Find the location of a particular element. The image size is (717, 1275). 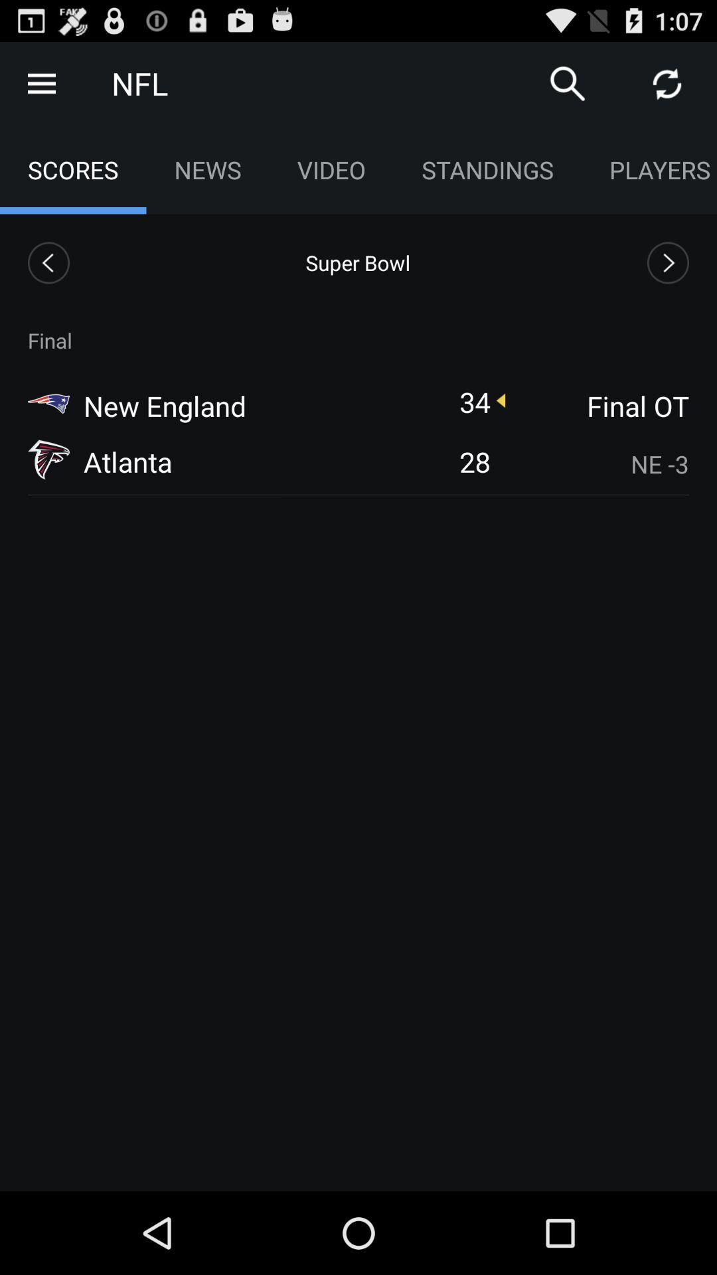

launch app to the right of the 28 item is located at coordinates (598, 464).